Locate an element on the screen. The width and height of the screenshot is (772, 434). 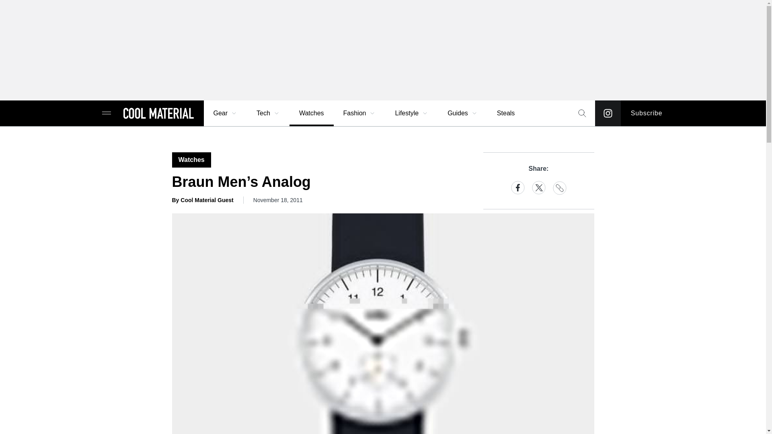
Guides is located at coordinates (462, 113).